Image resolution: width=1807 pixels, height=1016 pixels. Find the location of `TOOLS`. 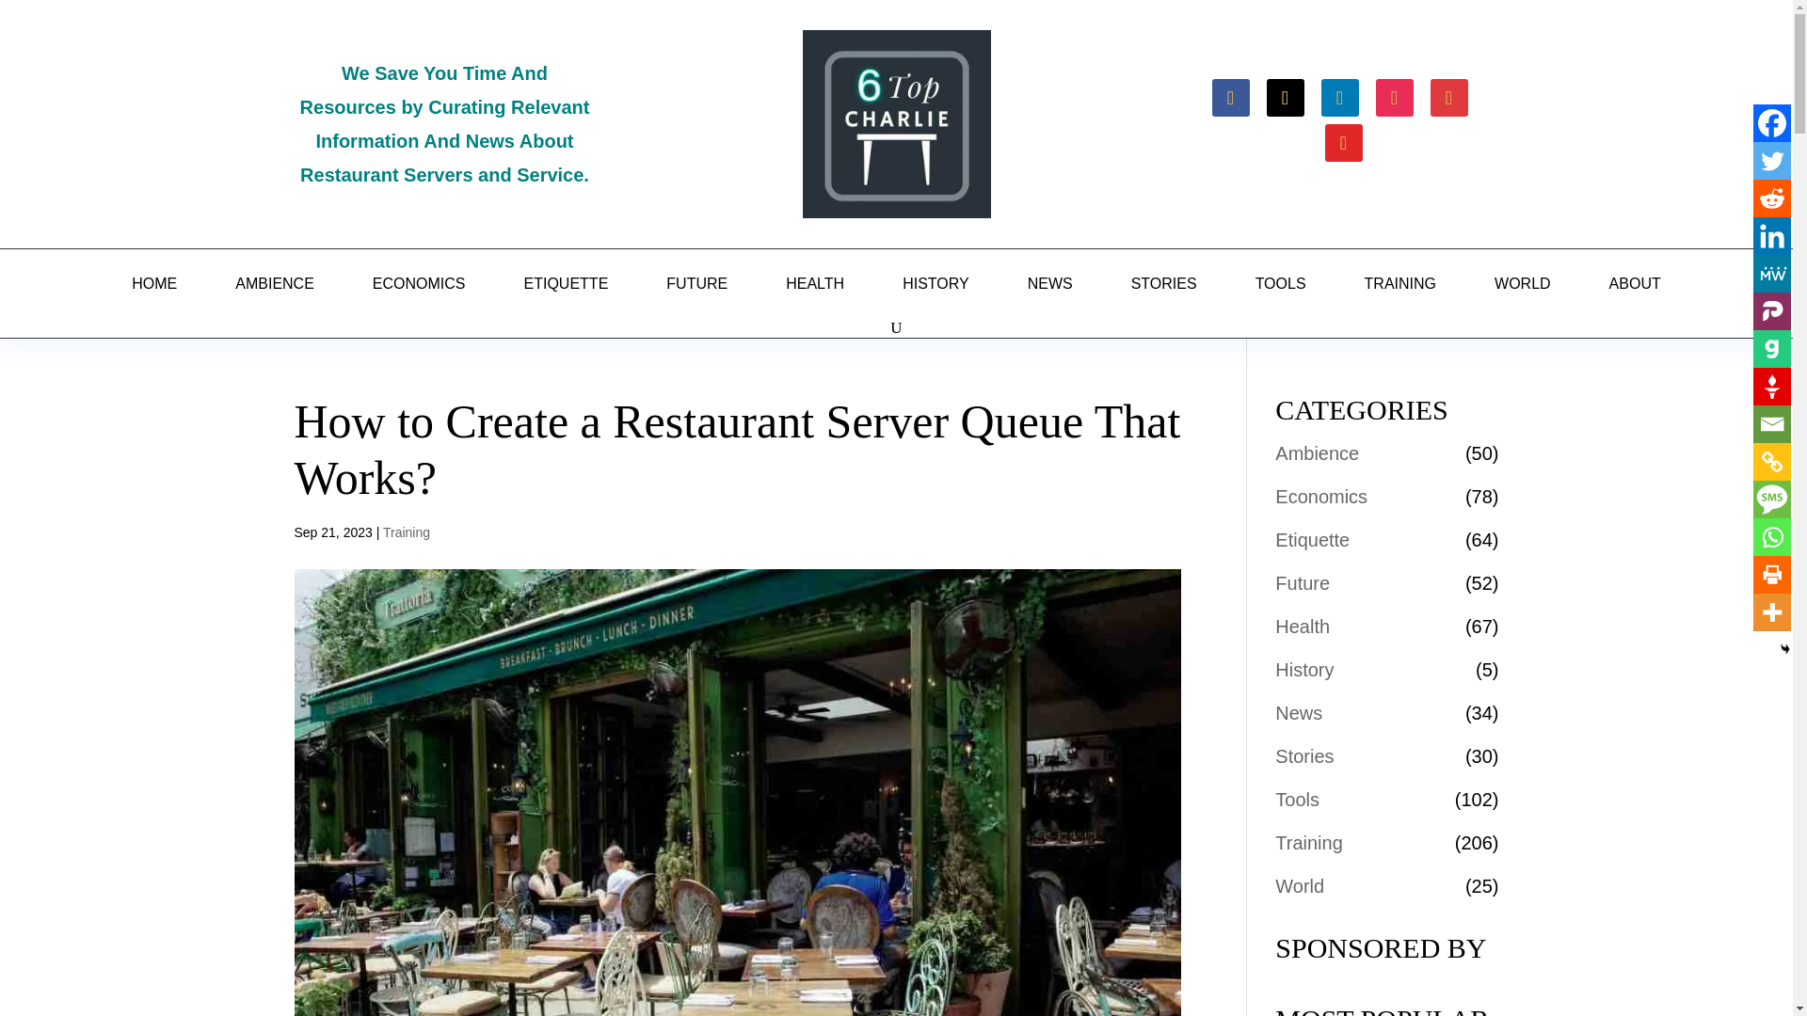

TOOLS is located at coordinates (1280, 284).